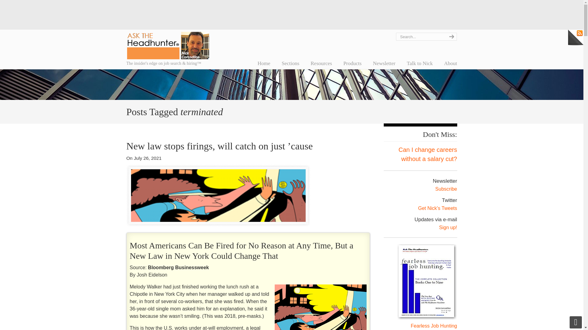 This screenshot has height=330, width=588. Describe the element at coordinates (420, 36) in the screenshot. I see `Search...` at that location.